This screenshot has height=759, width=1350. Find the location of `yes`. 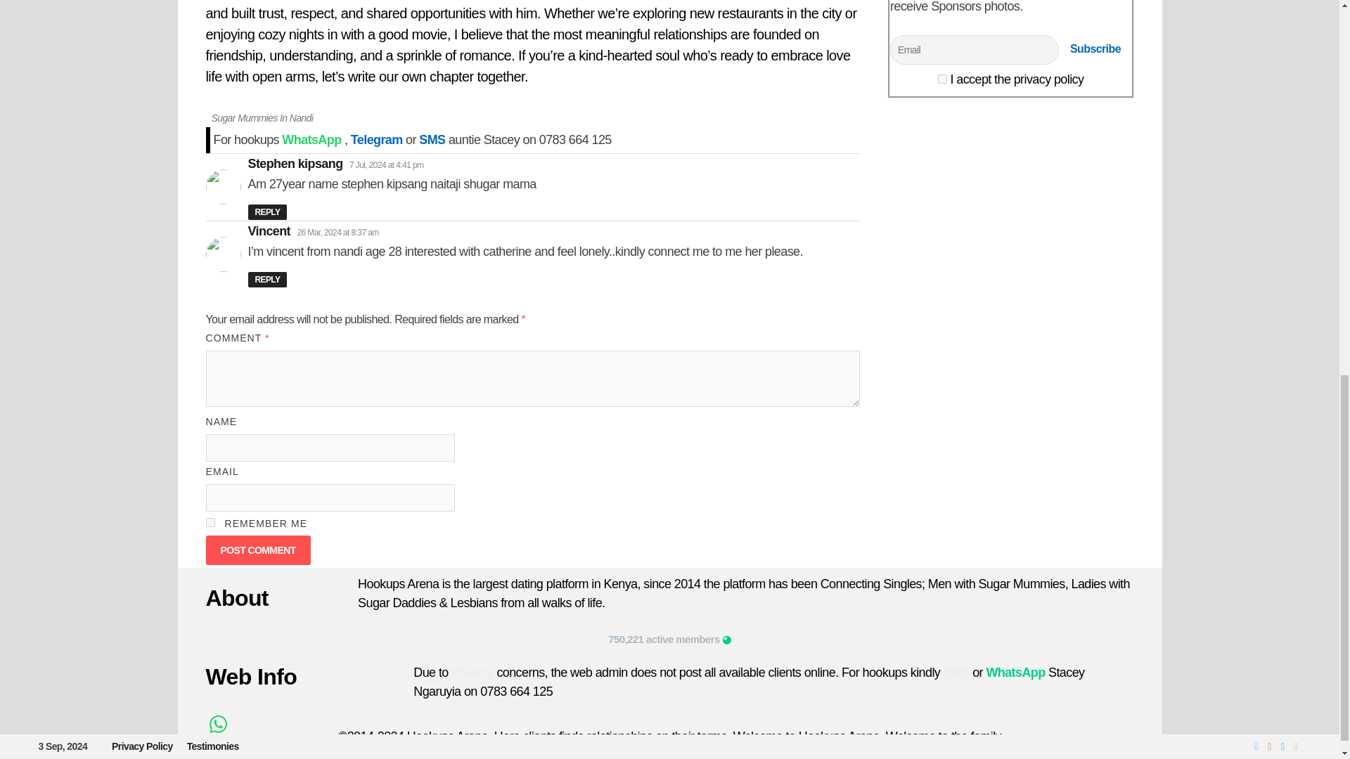

yes is located at coordinates (210, 521).